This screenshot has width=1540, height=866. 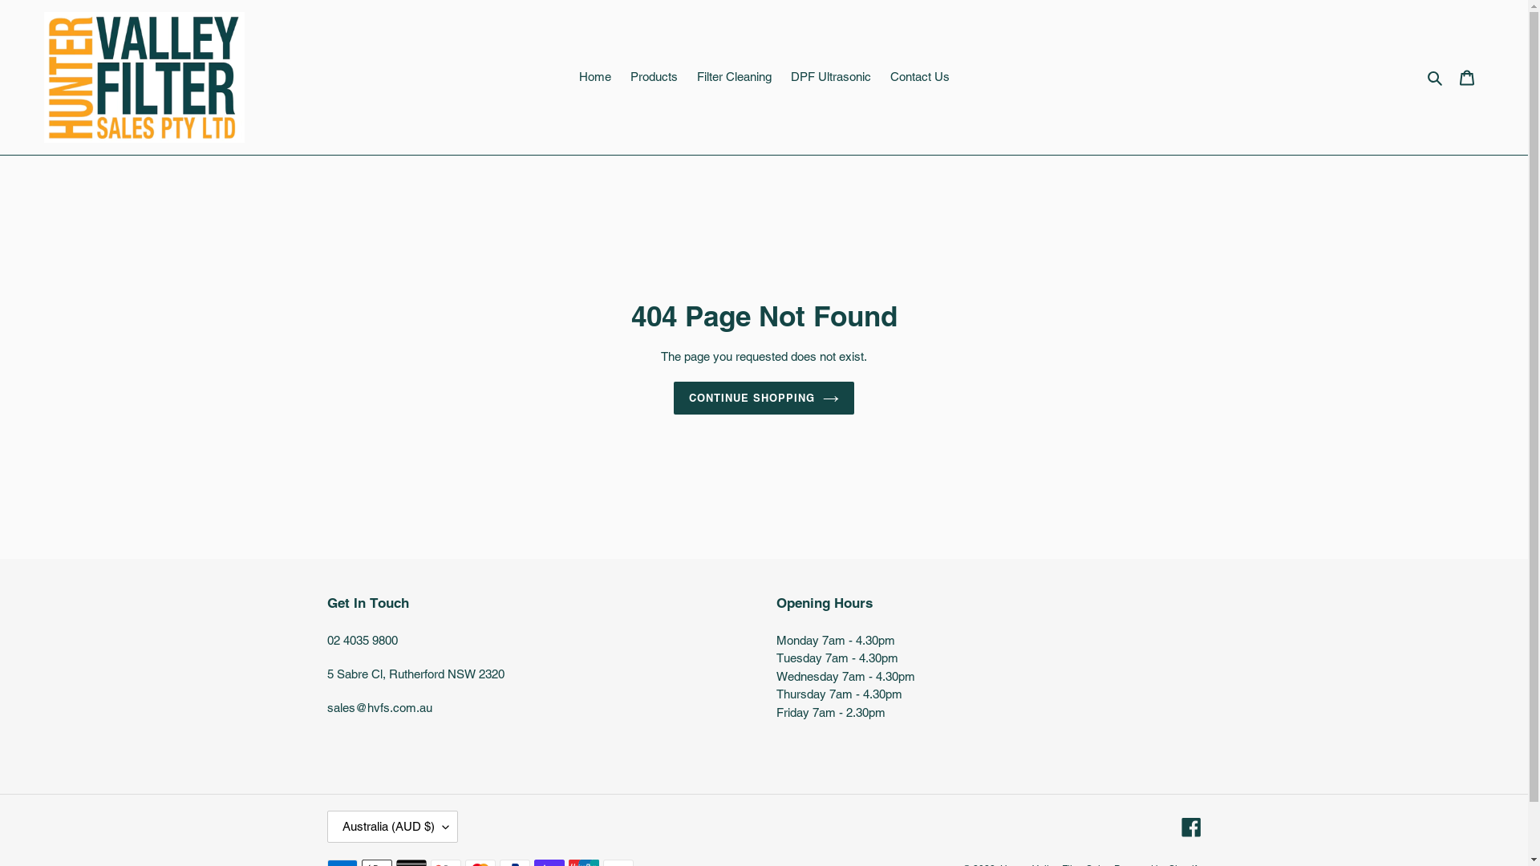 I want to click on Cart, so click(x=1467, y=77).